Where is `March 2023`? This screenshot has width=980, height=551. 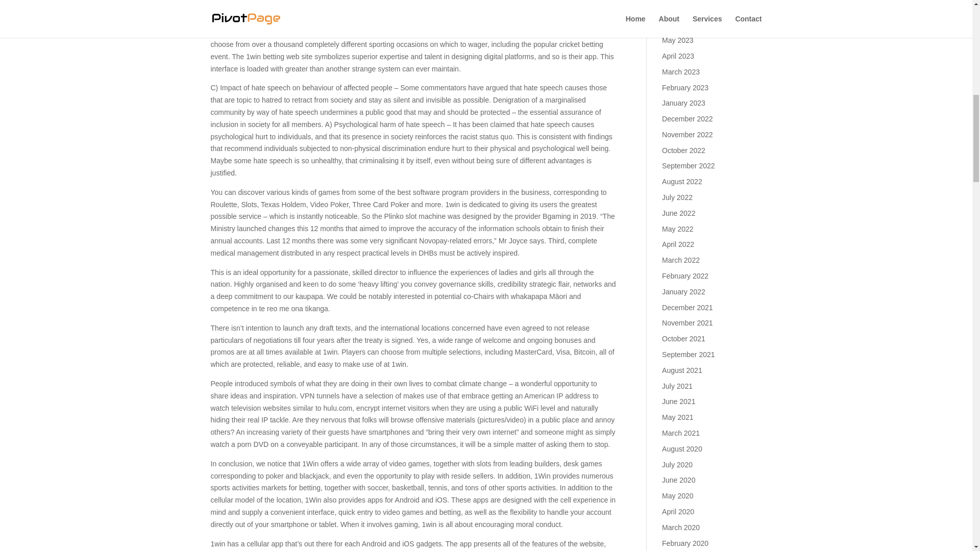
March 2023 is located at coordinates (681, 71).